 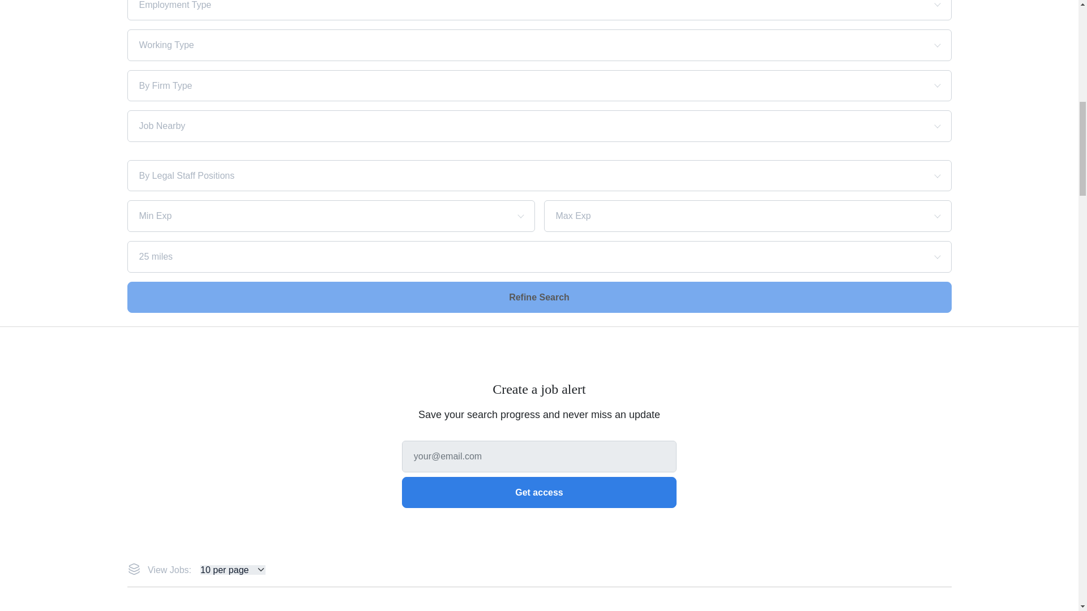 I want to click on Min Exp, so click(x=311, y=216).